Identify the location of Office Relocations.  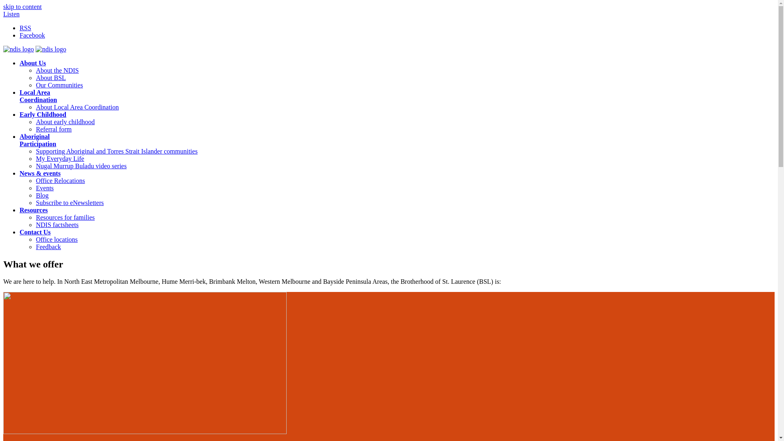
(60, 180).